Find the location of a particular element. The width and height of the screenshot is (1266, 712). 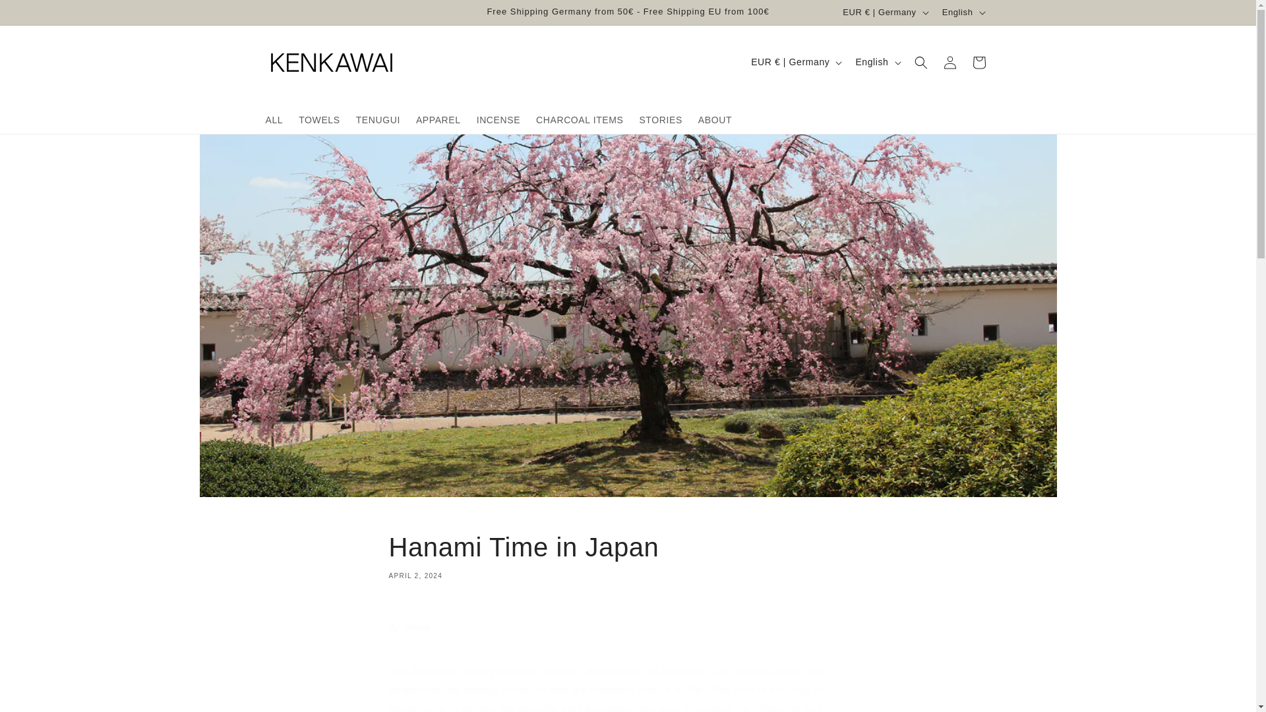

Skip to content is located at coordinates (660, 119).